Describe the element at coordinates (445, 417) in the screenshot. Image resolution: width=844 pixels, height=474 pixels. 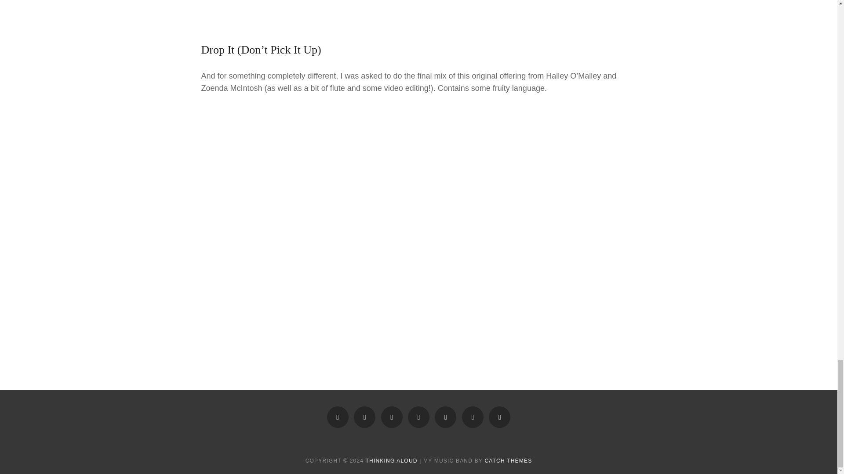
I see `The Aeon Wanderers on YouTube` at that location.